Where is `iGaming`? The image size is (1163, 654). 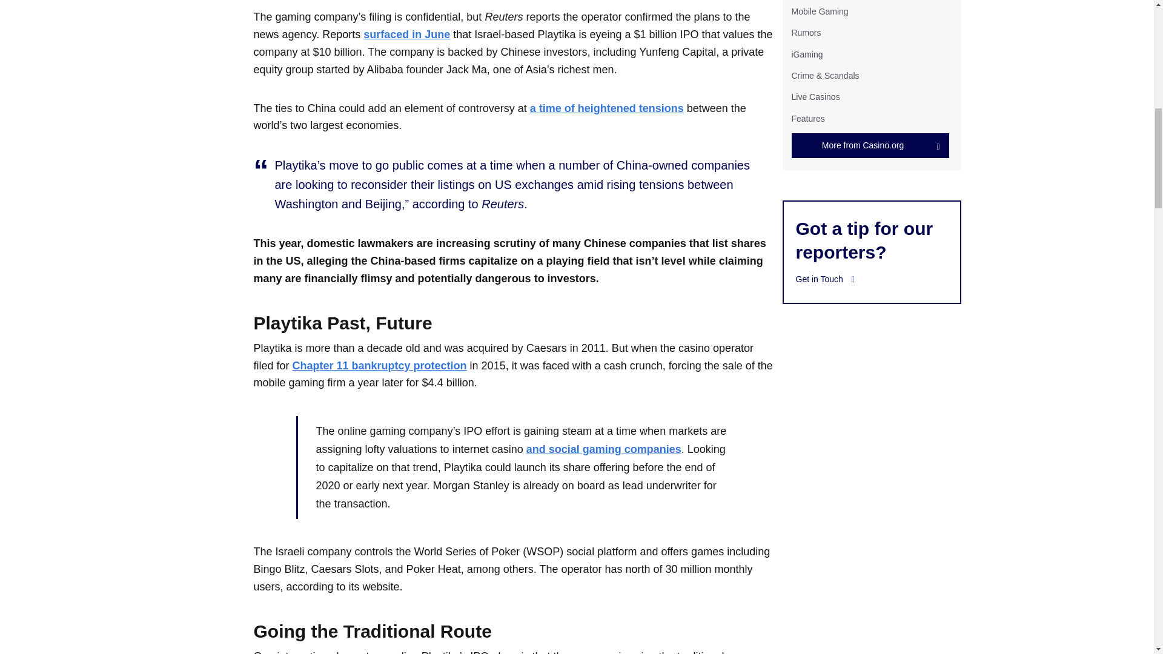 iGaming is located at coordinates (806, 54).